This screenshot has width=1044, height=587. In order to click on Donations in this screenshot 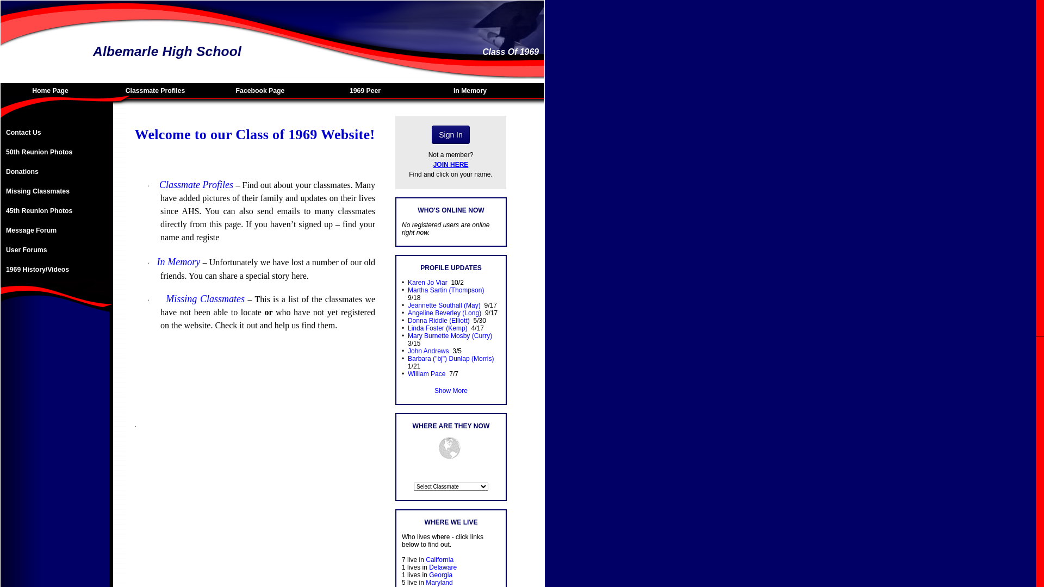, I will do `click(55, 172)`.